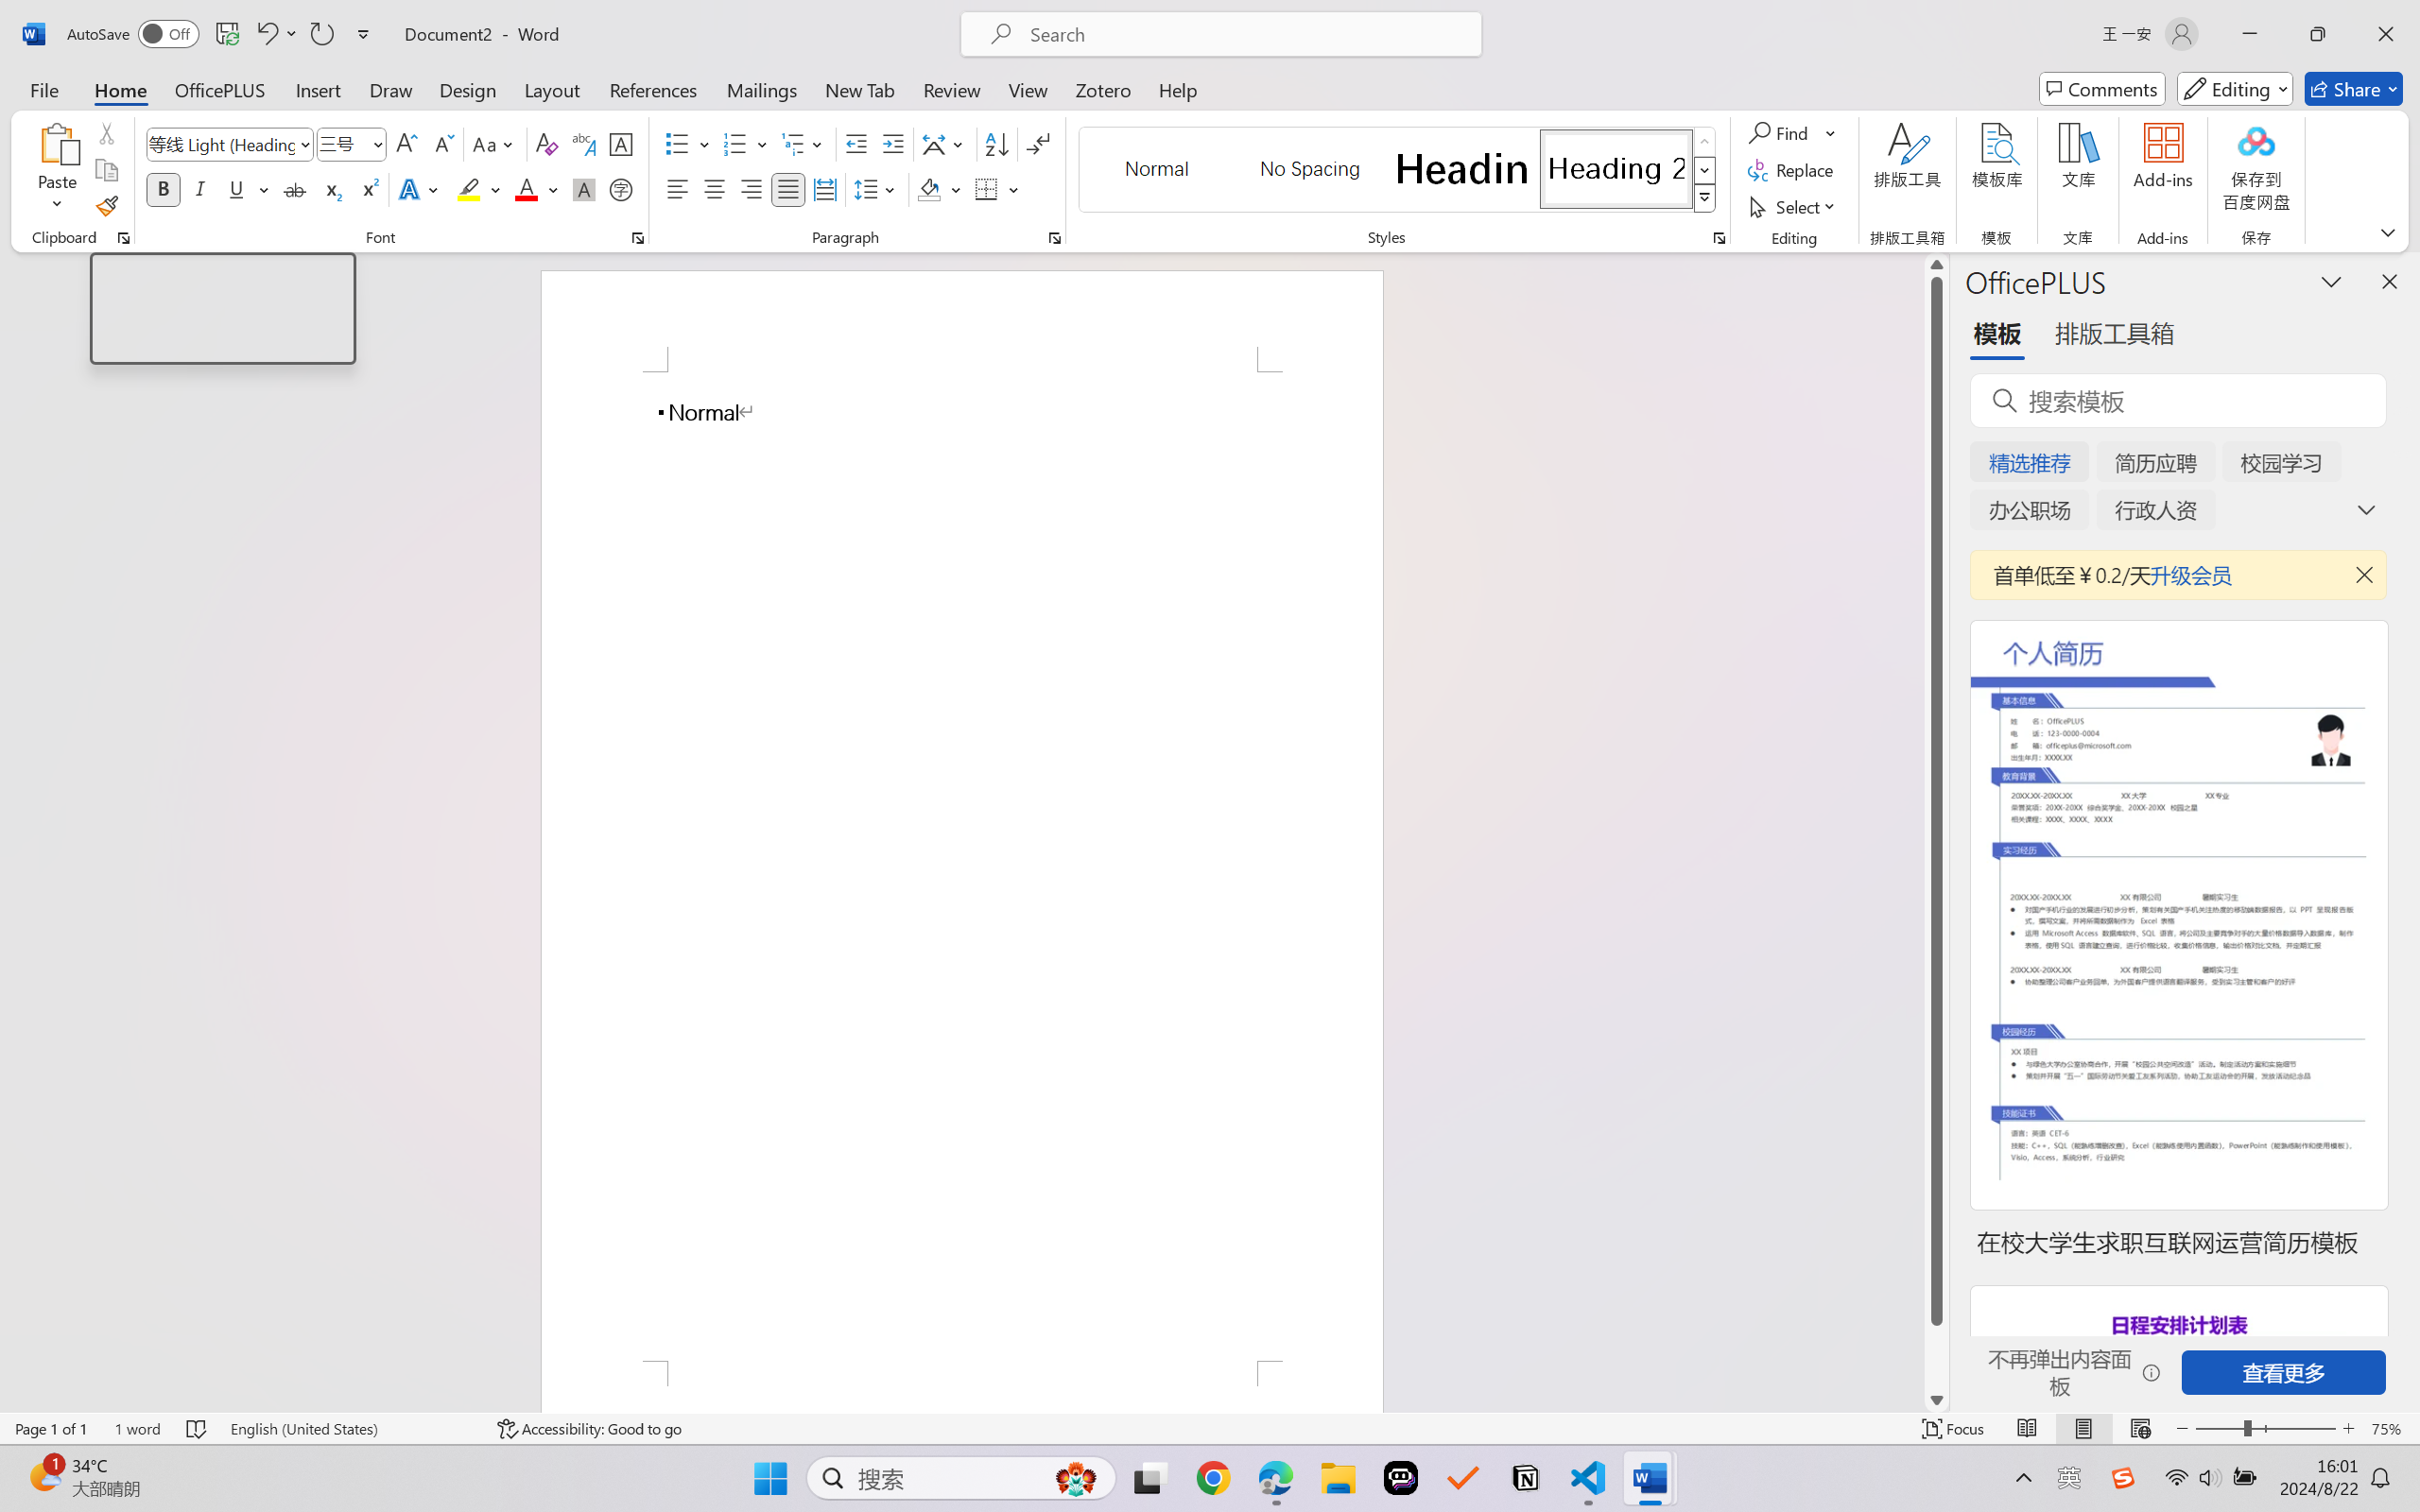 This screenshot has height=1512, width=2420. What do you see at coordinates (352, 144) in the screenshot?
I see `Font Size` at bounding box center [352, 144].